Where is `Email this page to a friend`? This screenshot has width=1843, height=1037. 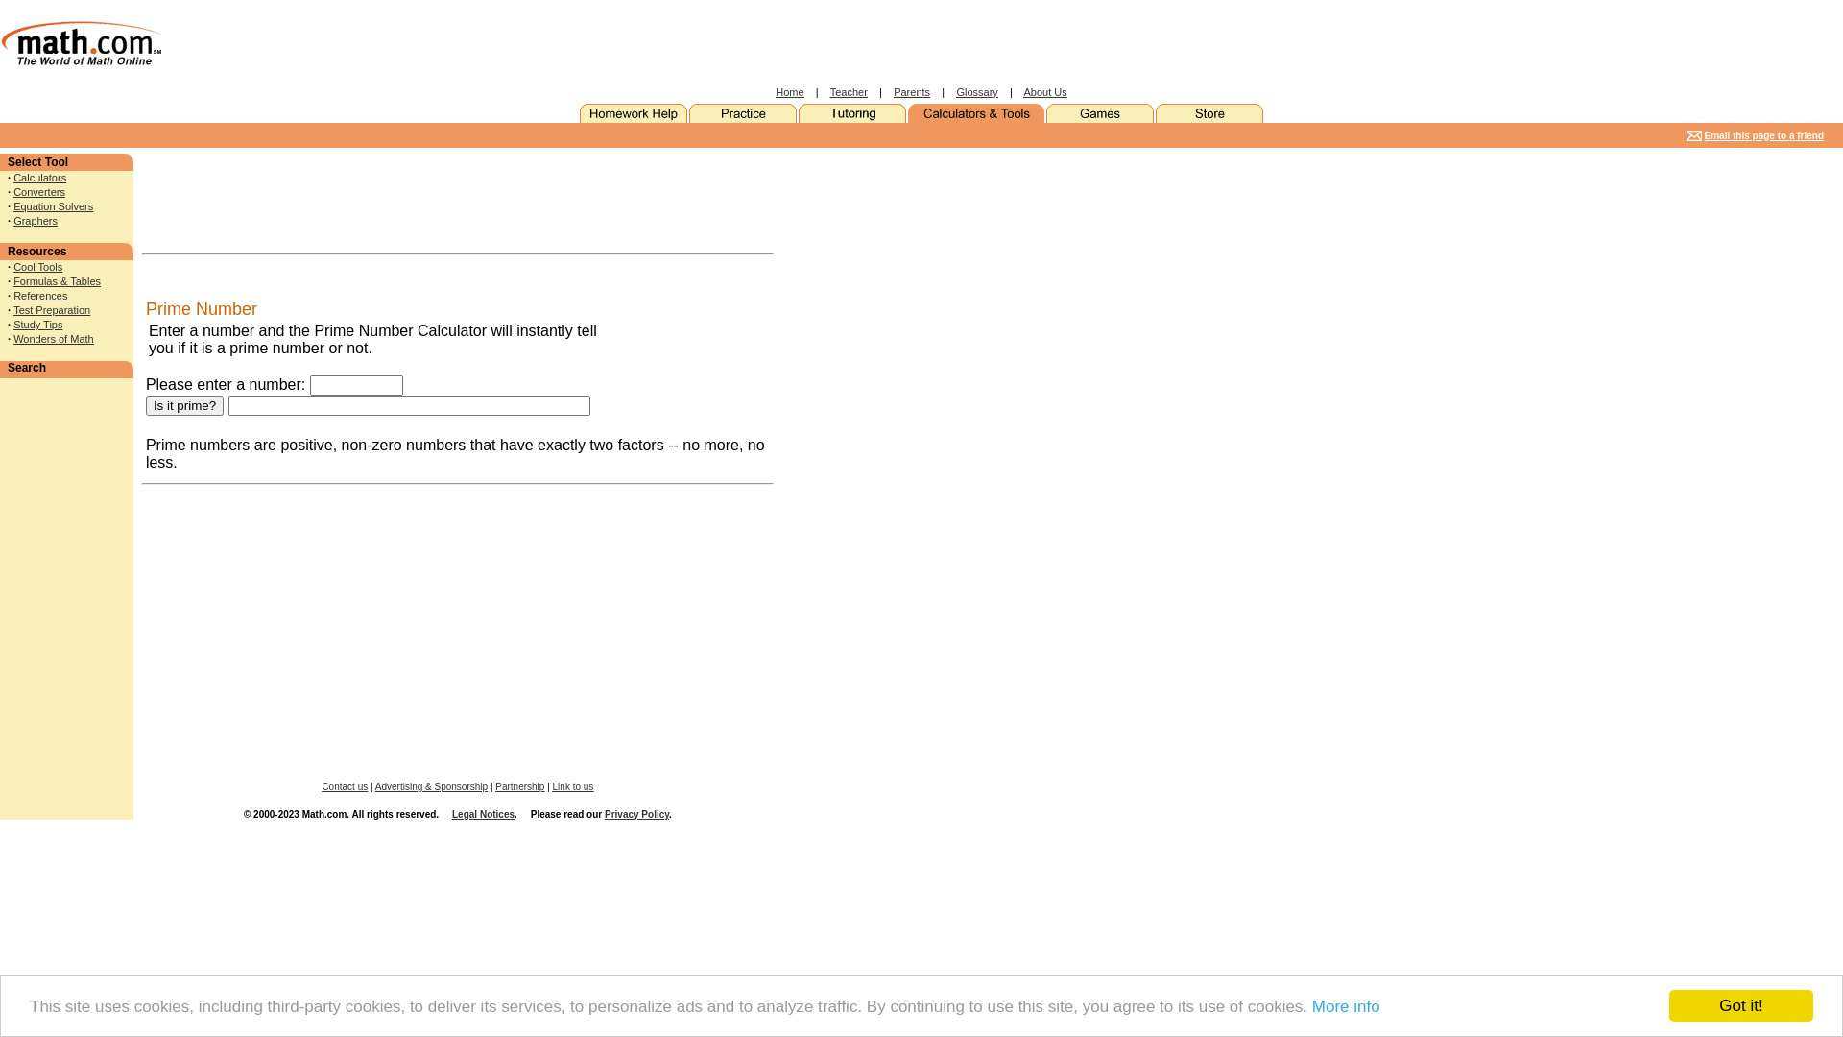 Email this page to a friend is located at coordinates (1764, 133).